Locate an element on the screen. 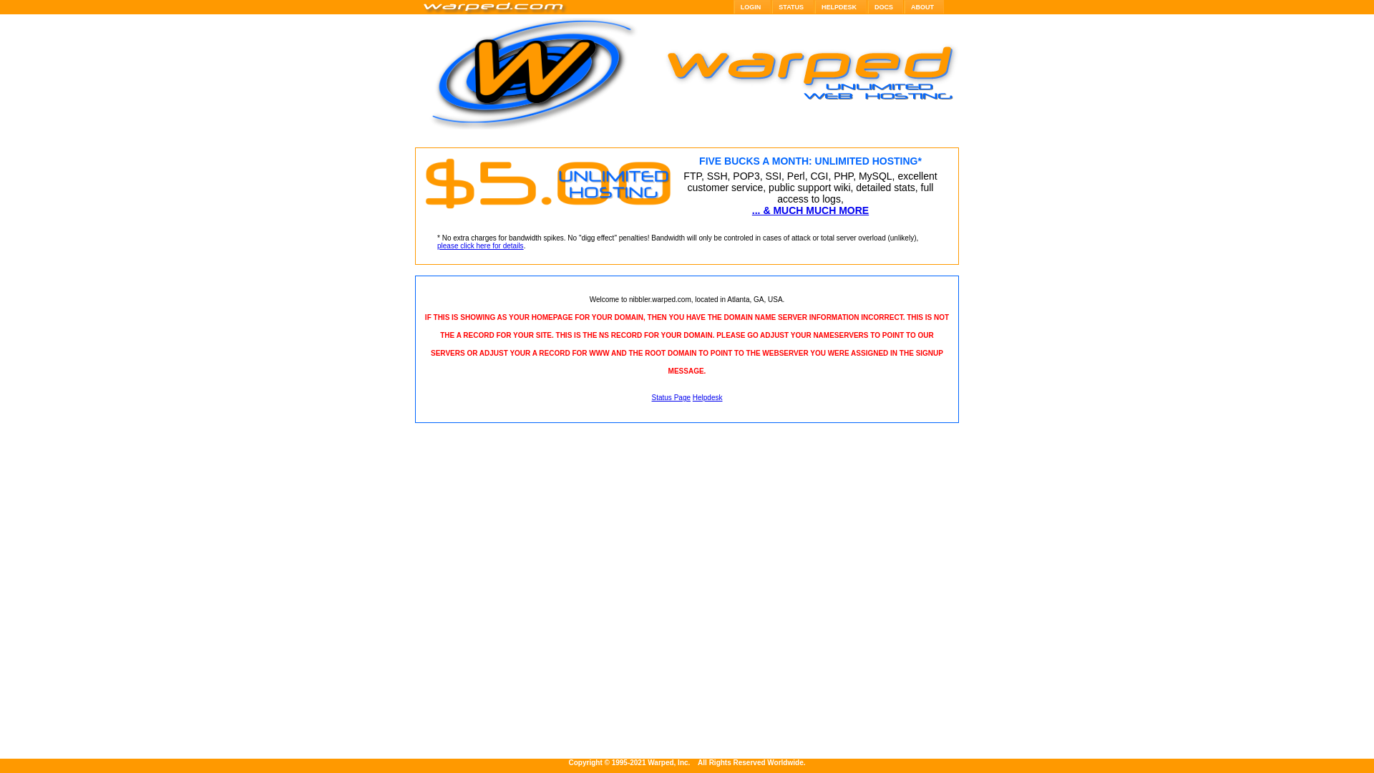 Image resolution: width=1374 pixels, height=773 pixels. ABOUT is located at coordinates (925, 7).